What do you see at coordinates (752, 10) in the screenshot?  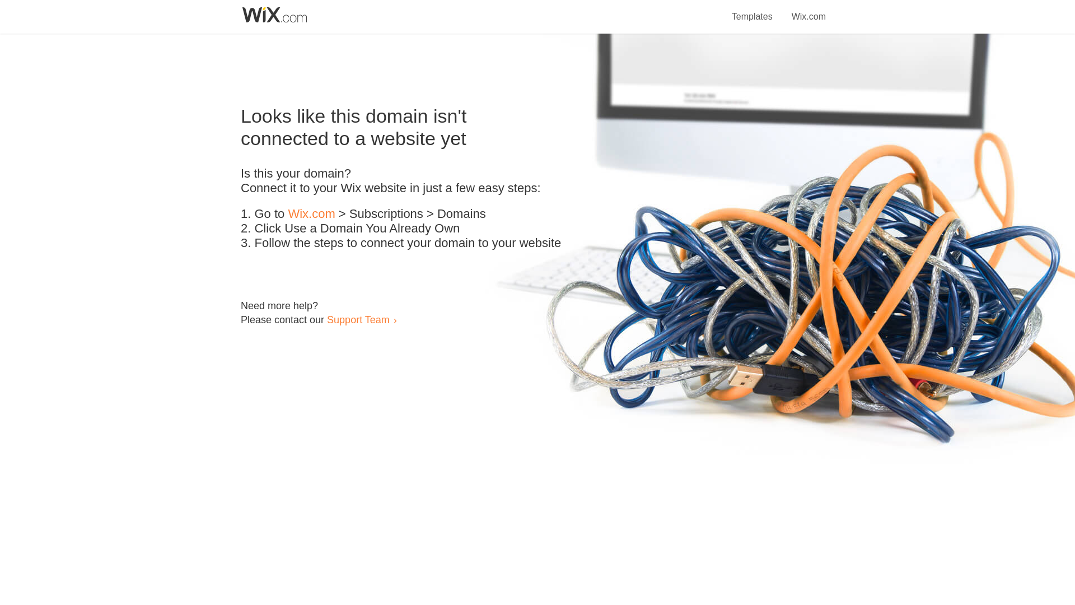 I see `Templates` at bounding box center [752, 10].